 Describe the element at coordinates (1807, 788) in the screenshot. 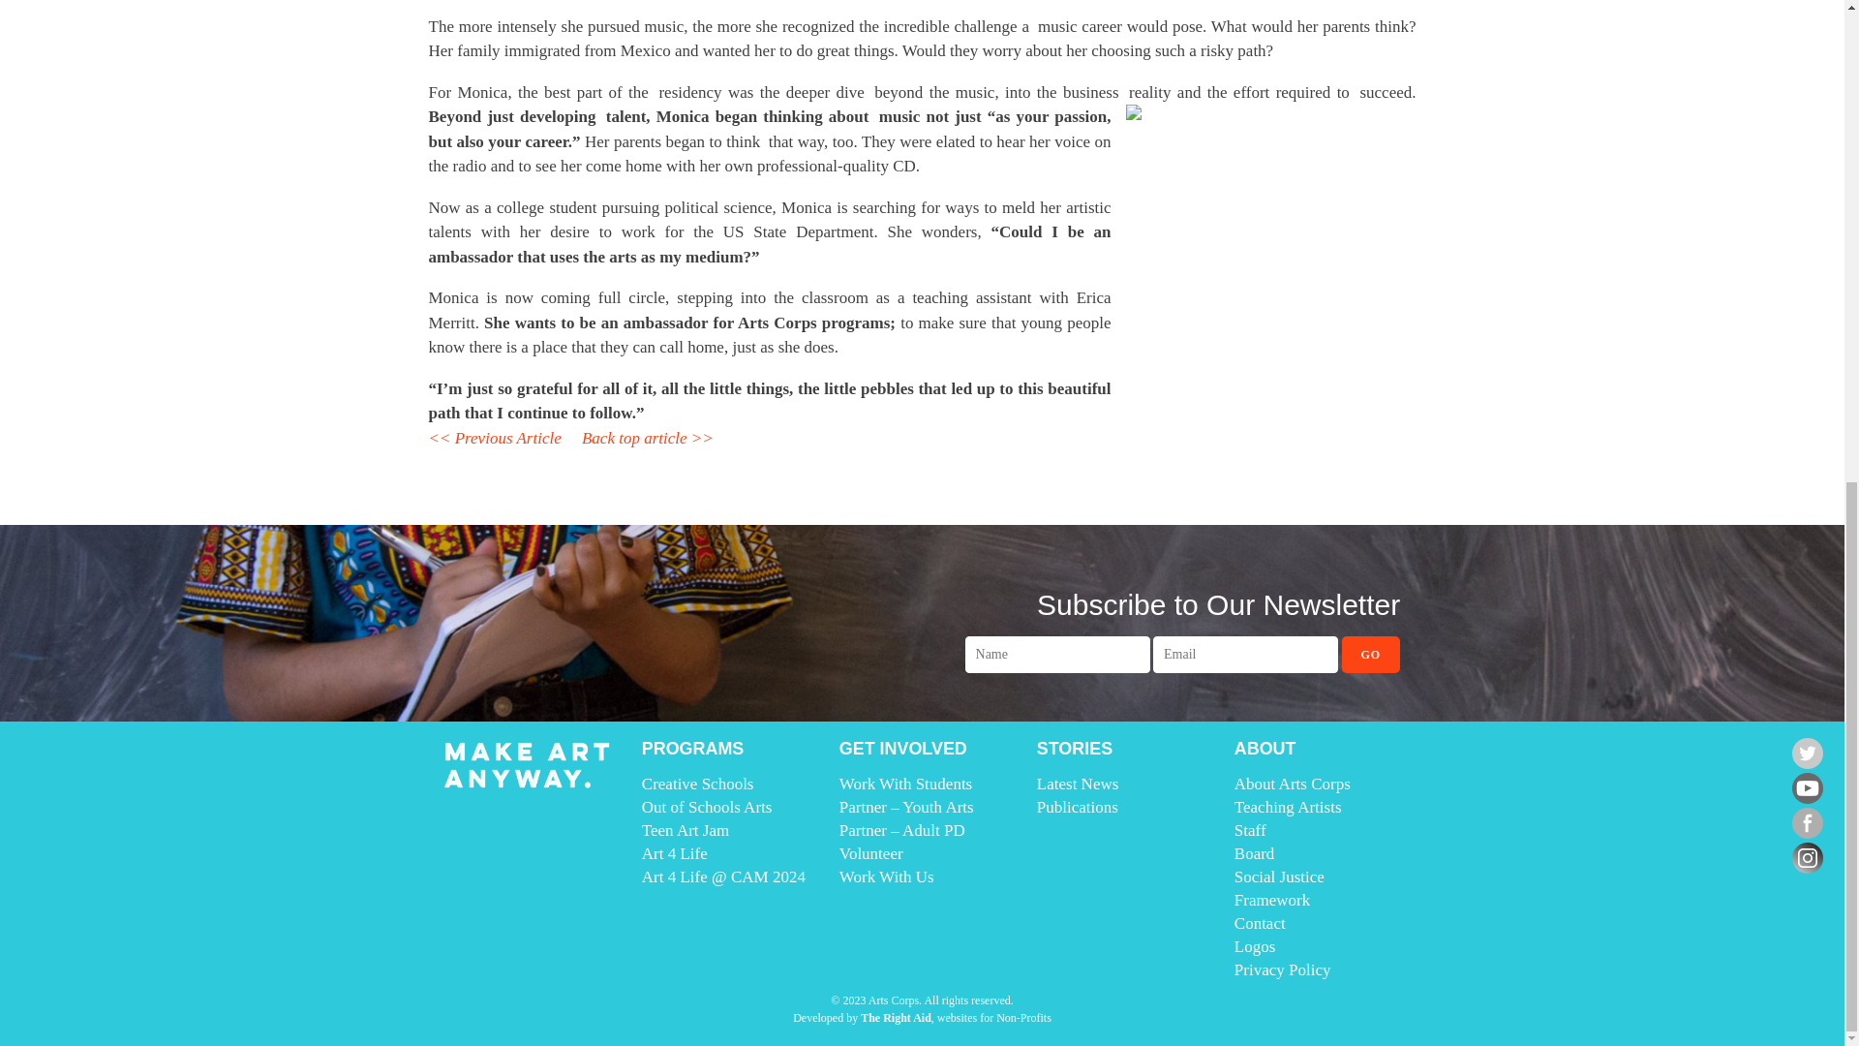

I see `YouTube` at that location.